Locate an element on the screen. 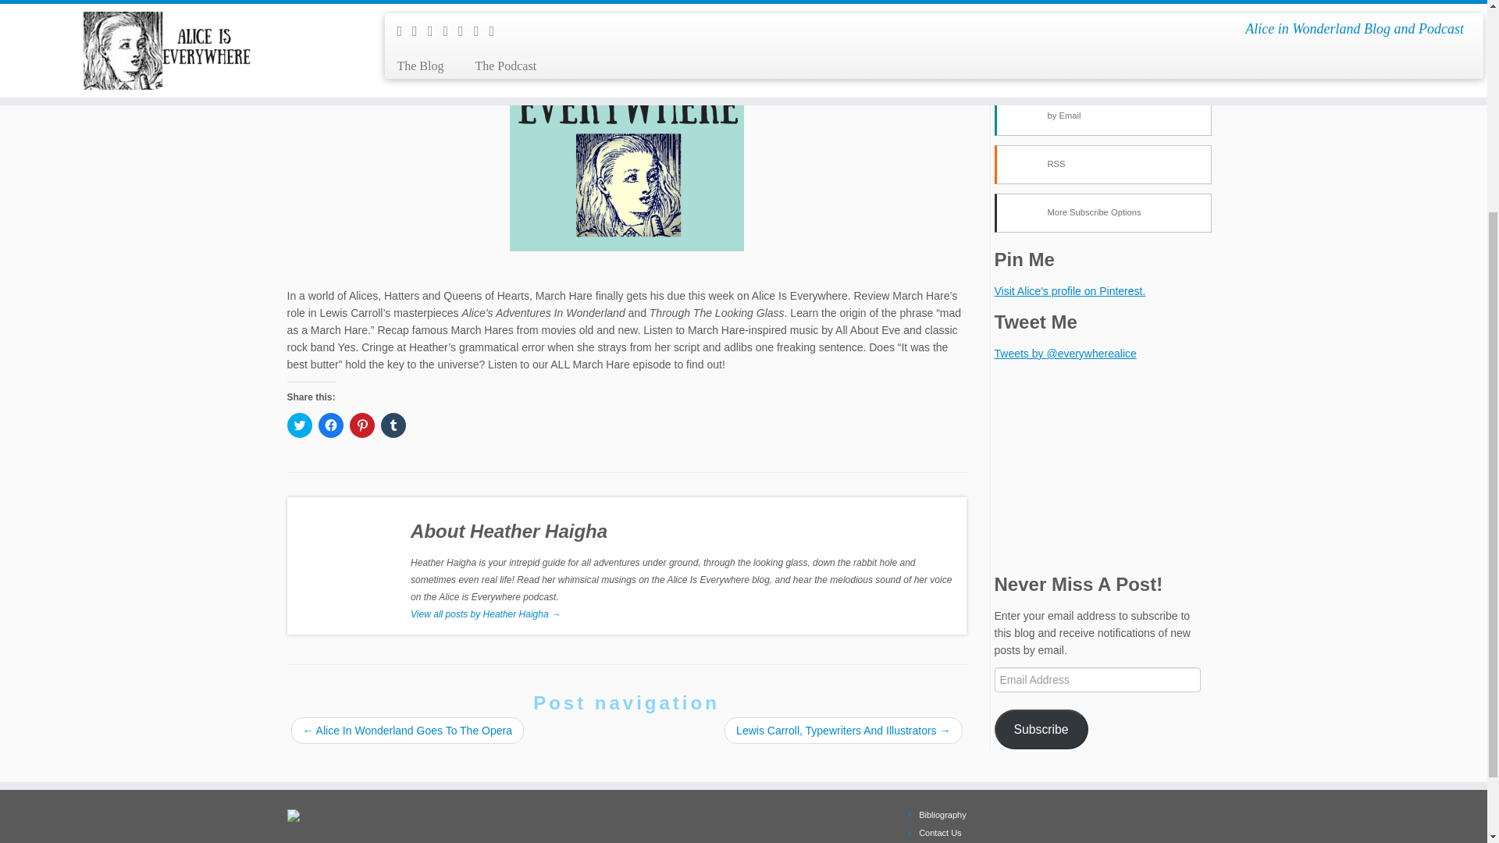 This screenshot has height=843, width=1499. by Email is located at coordinates (1102, 116).